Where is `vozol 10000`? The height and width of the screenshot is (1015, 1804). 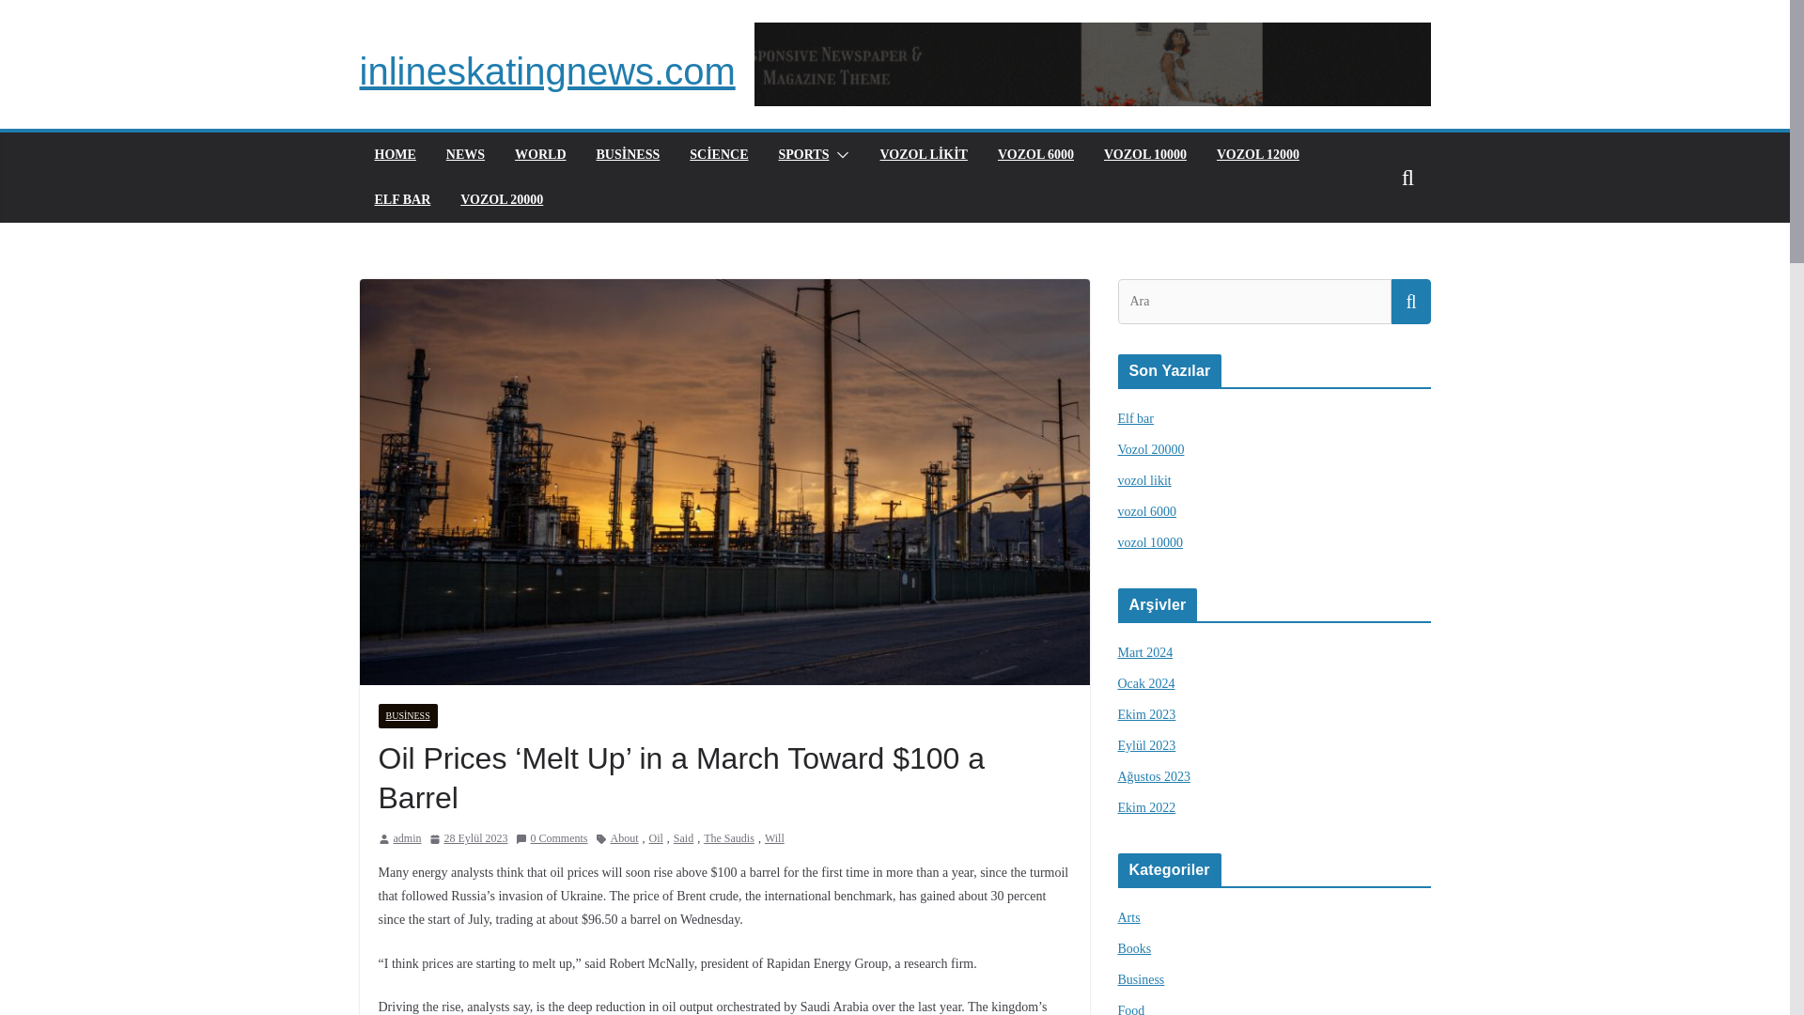
vozol 10000 is located at coordinates (1150, 543).